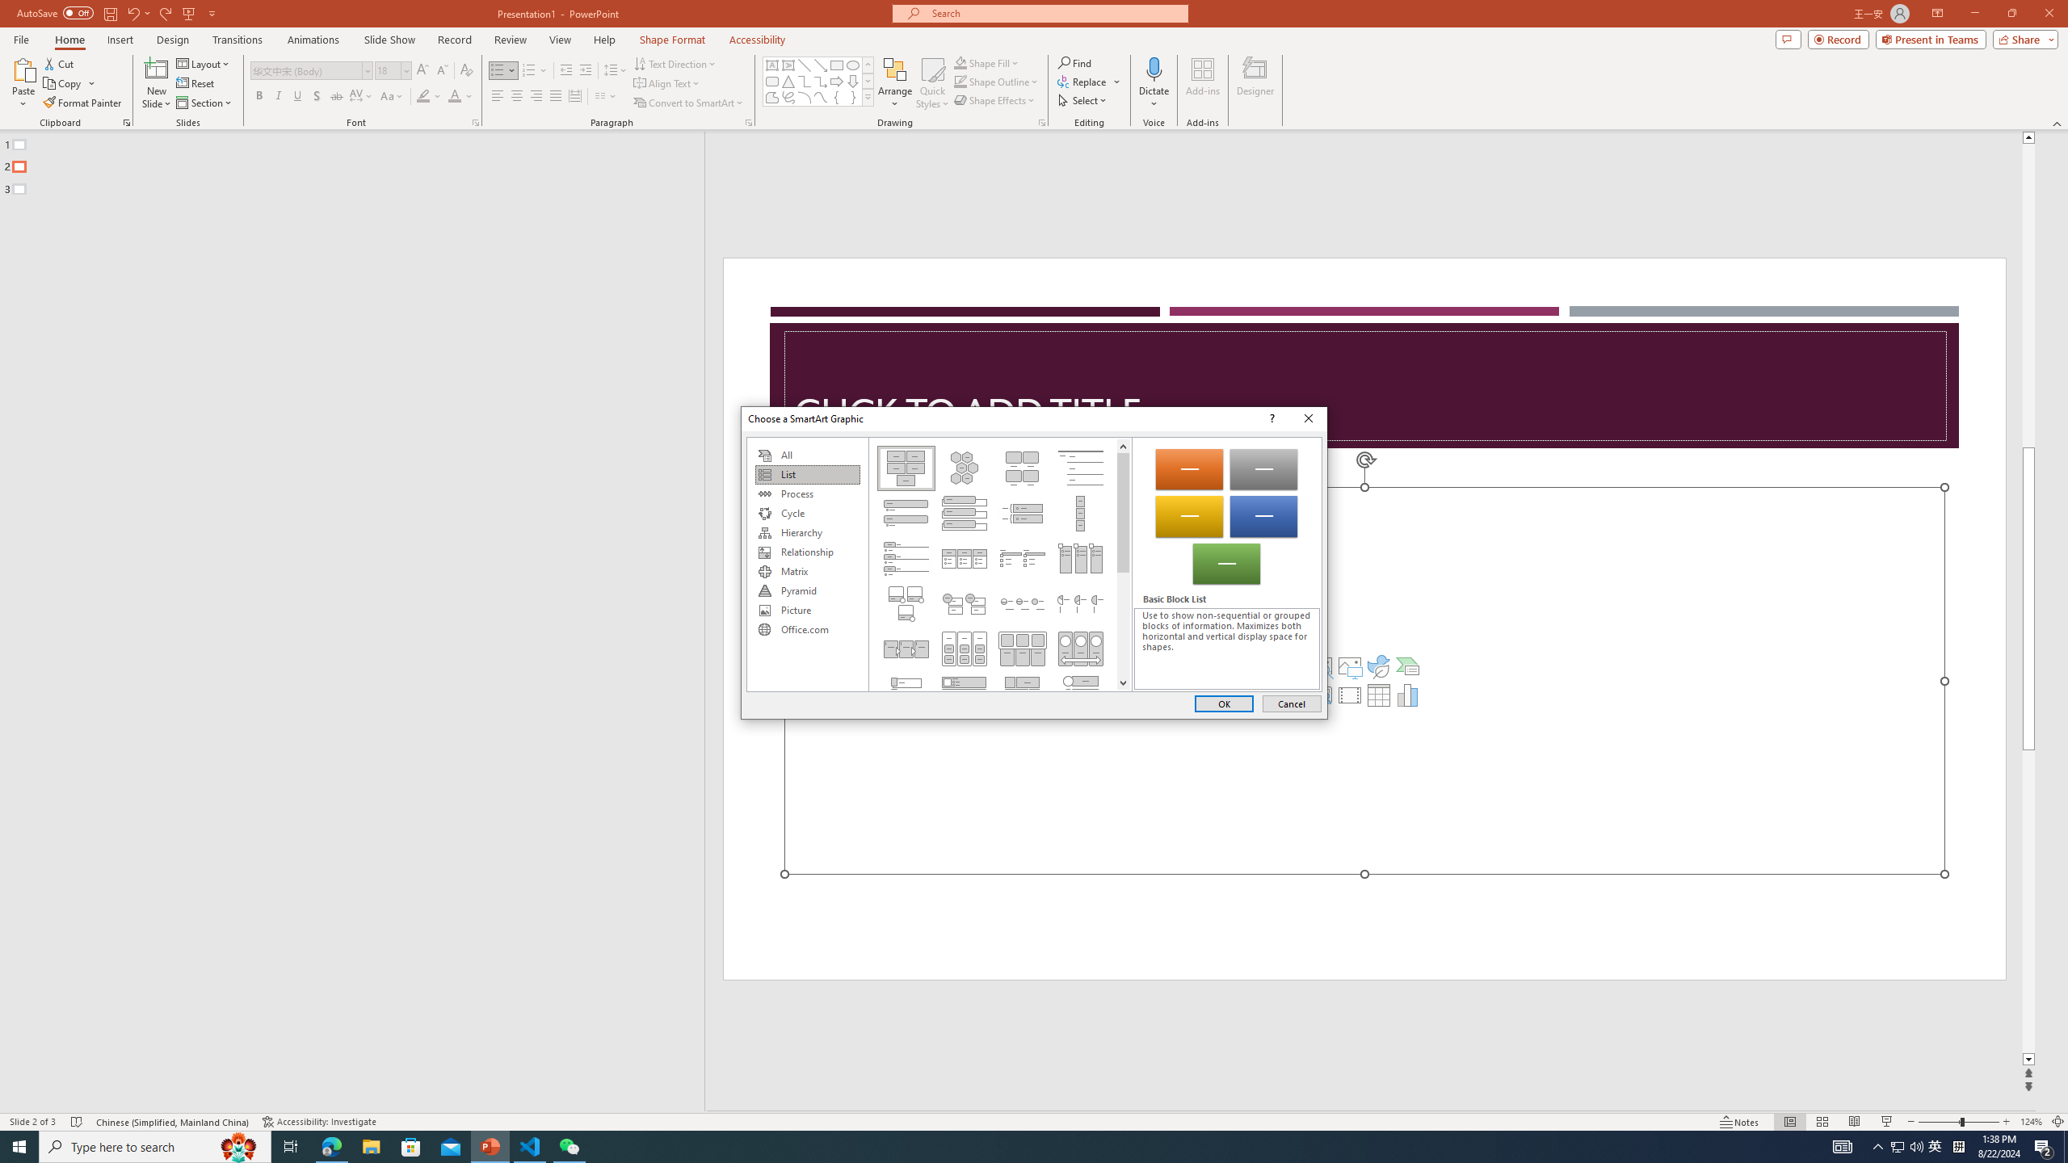 Image resolution: width=2068 pixels, height=1163 pixels. What do you see at coordinates (406, 69) in the screenshot?
I see `Open` at bounding box center [406, 69].